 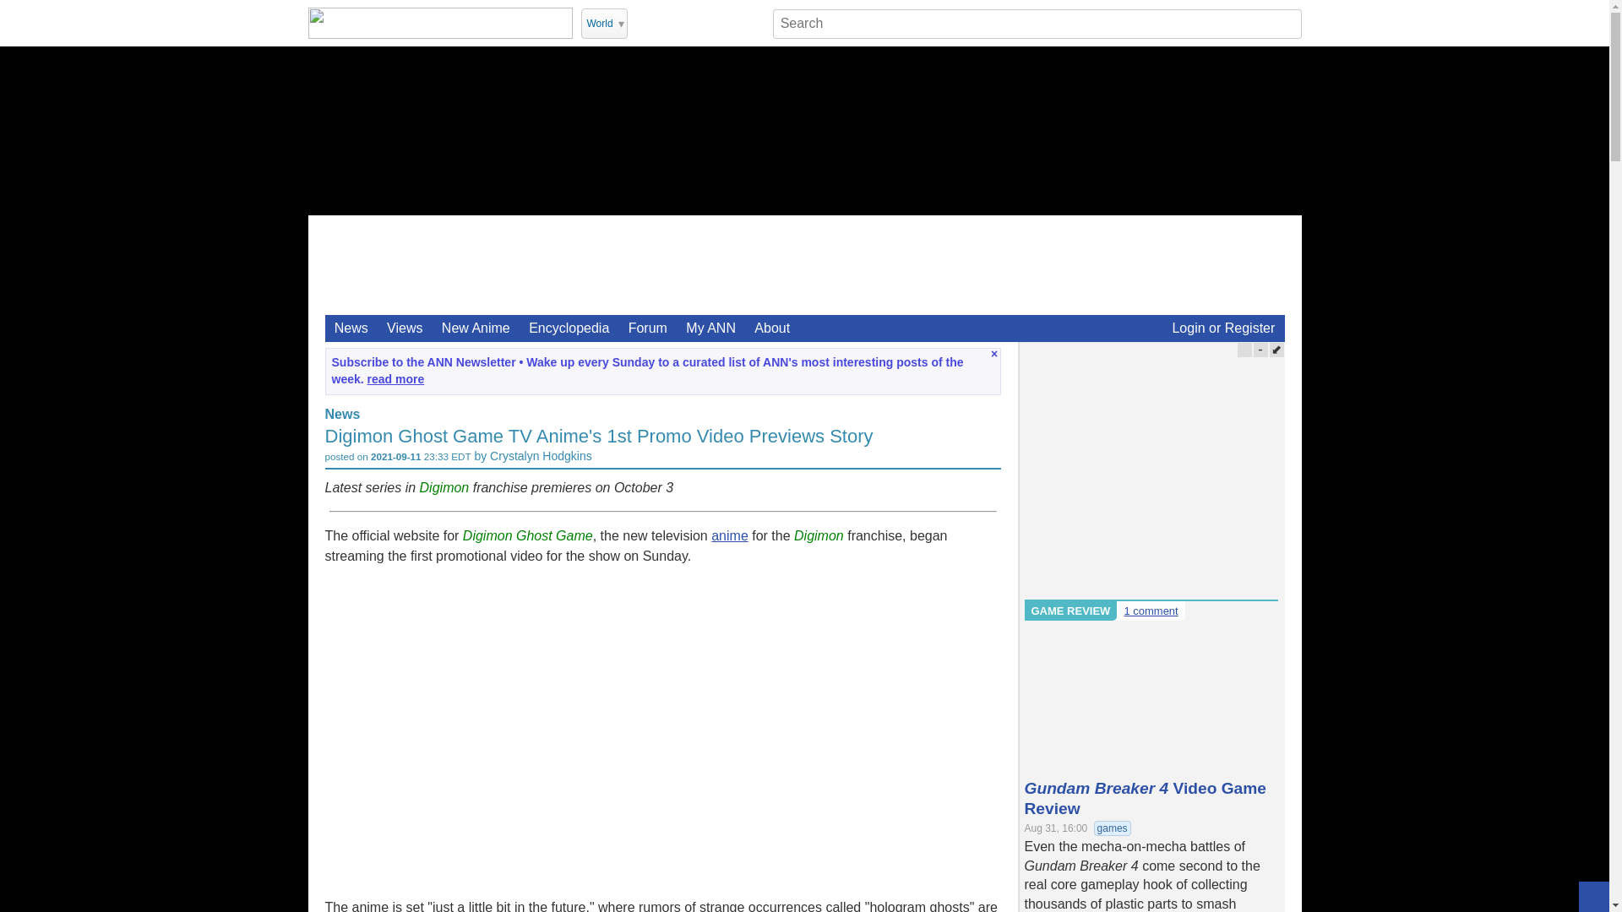 I want to click on Youtube, so click(x=666, y=22).